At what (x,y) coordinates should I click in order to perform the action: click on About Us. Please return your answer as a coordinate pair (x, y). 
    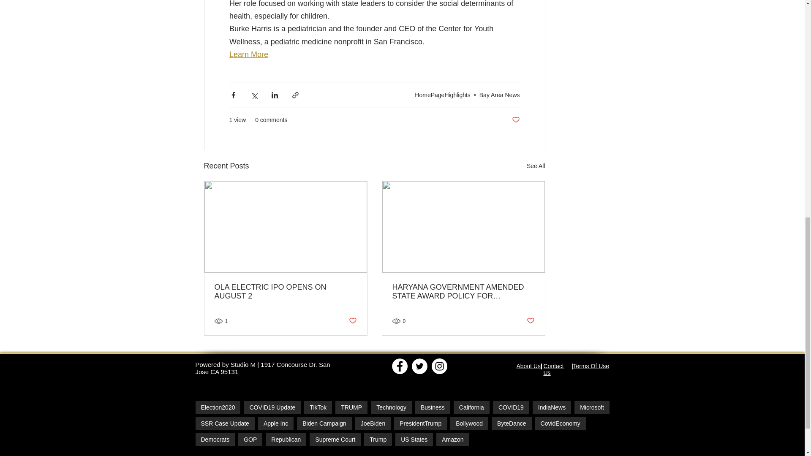
    Looking at the image, I should click on (528, 366).